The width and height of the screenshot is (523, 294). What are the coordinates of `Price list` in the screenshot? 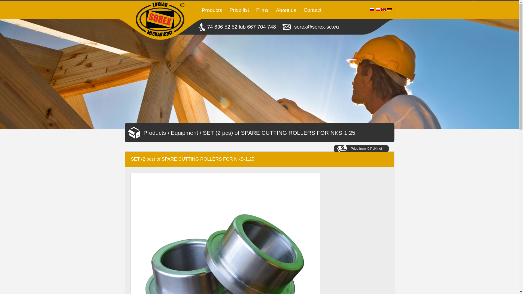 It's located at (239, 10).